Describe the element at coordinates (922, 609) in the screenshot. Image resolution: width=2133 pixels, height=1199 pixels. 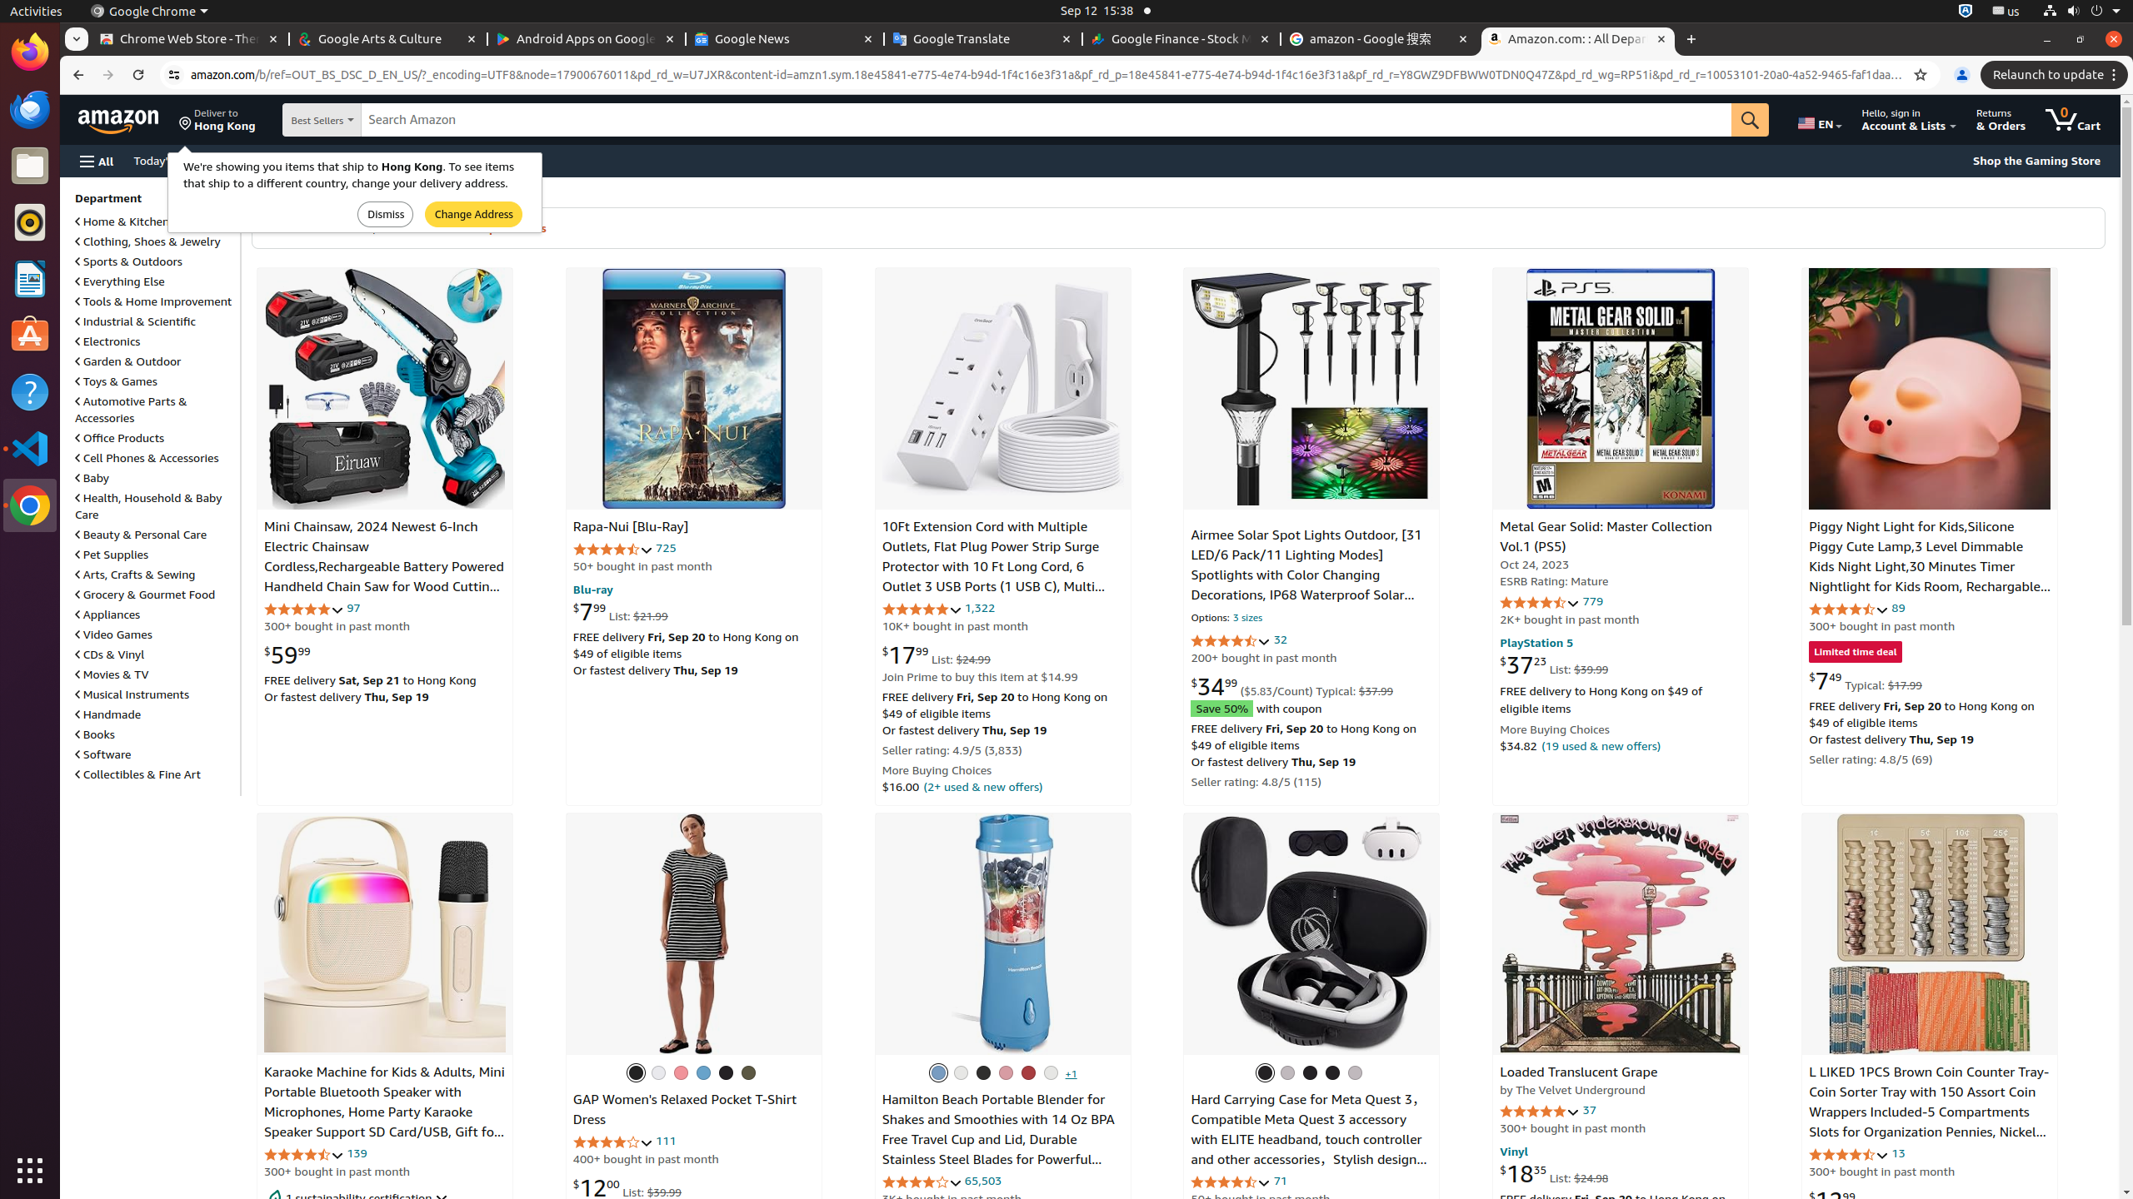
I see `4.8 out of 5 stars` at that location.